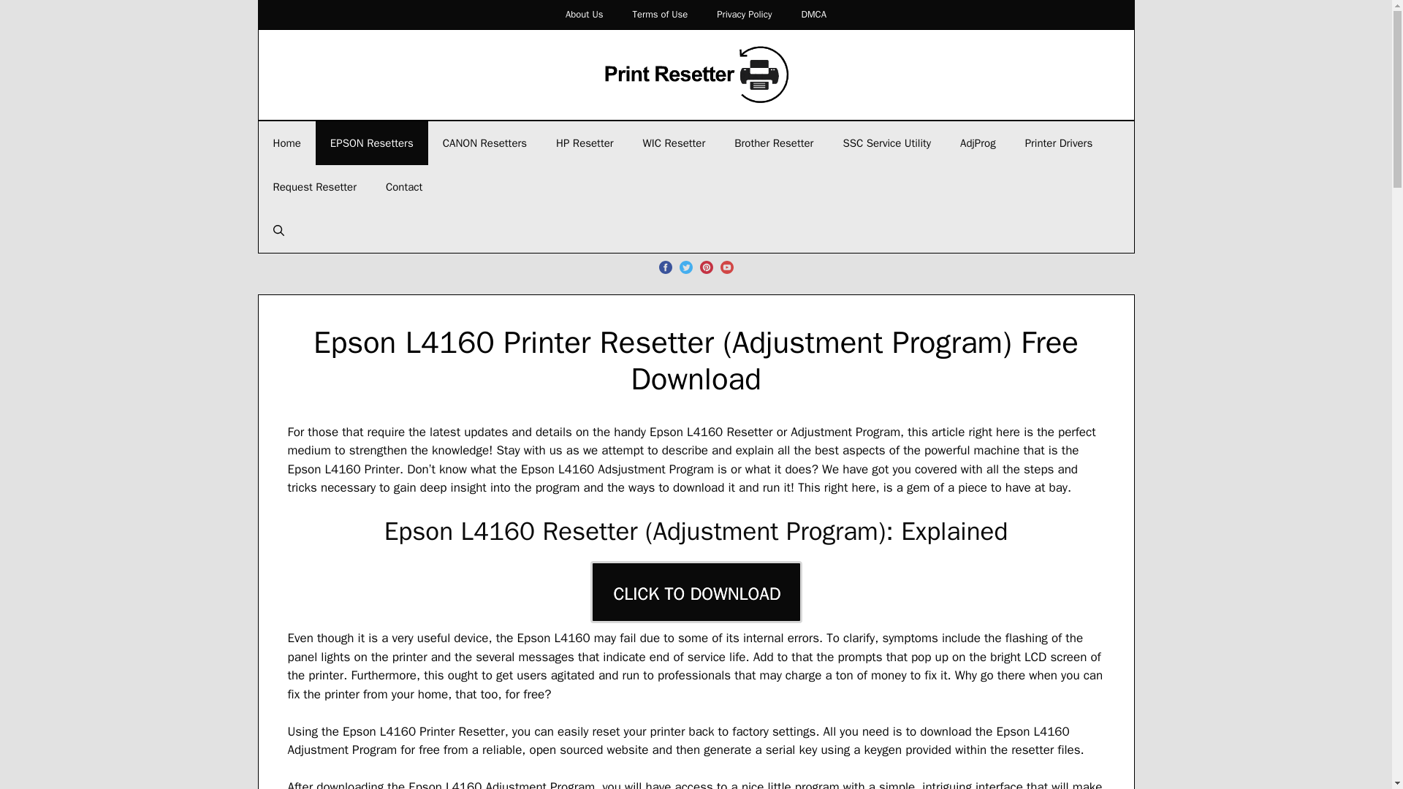 Image resolution: width=1403 pixels, height=789 pixels. Describe the element at coordinates (286, 143) in the screenshot. I see `Home` at that location.